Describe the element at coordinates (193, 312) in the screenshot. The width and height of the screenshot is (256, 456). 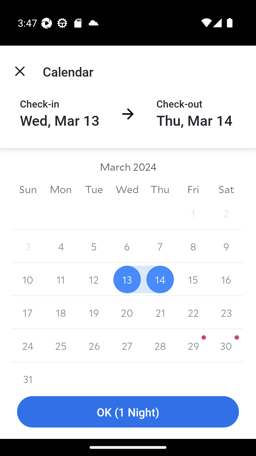
I see `22 22 March 2024` at that location.